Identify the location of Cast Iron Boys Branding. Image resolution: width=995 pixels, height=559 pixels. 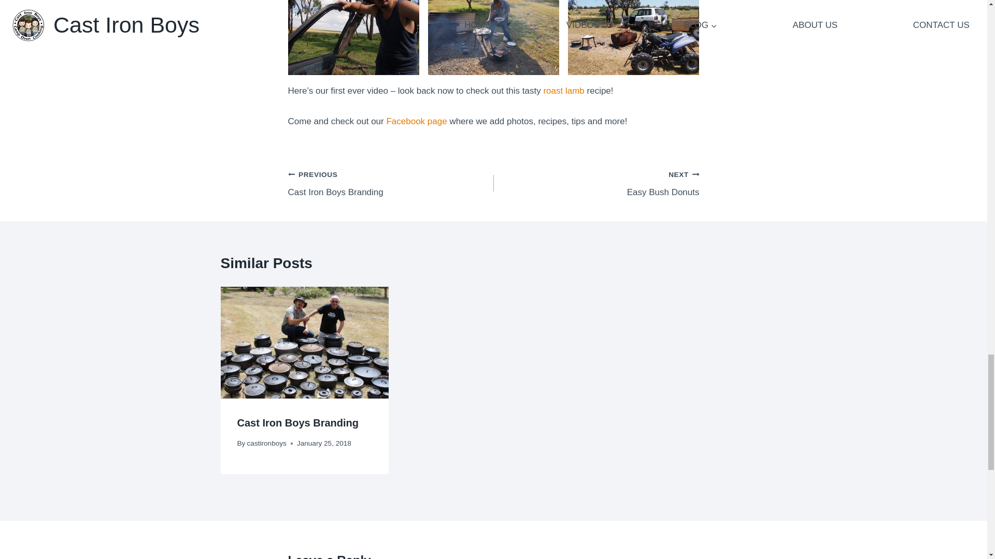
(596, 183).